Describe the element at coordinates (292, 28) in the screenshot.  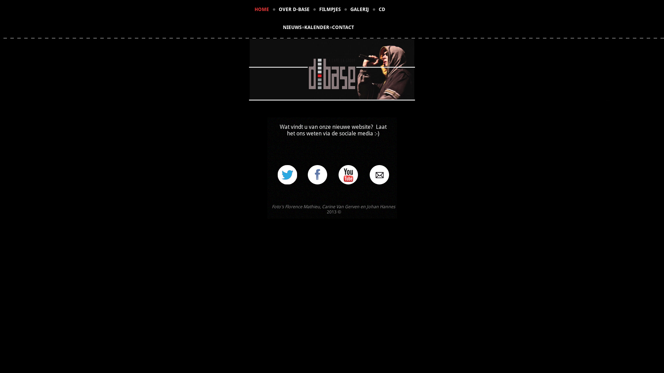
I see `NIEUWS` at that location.